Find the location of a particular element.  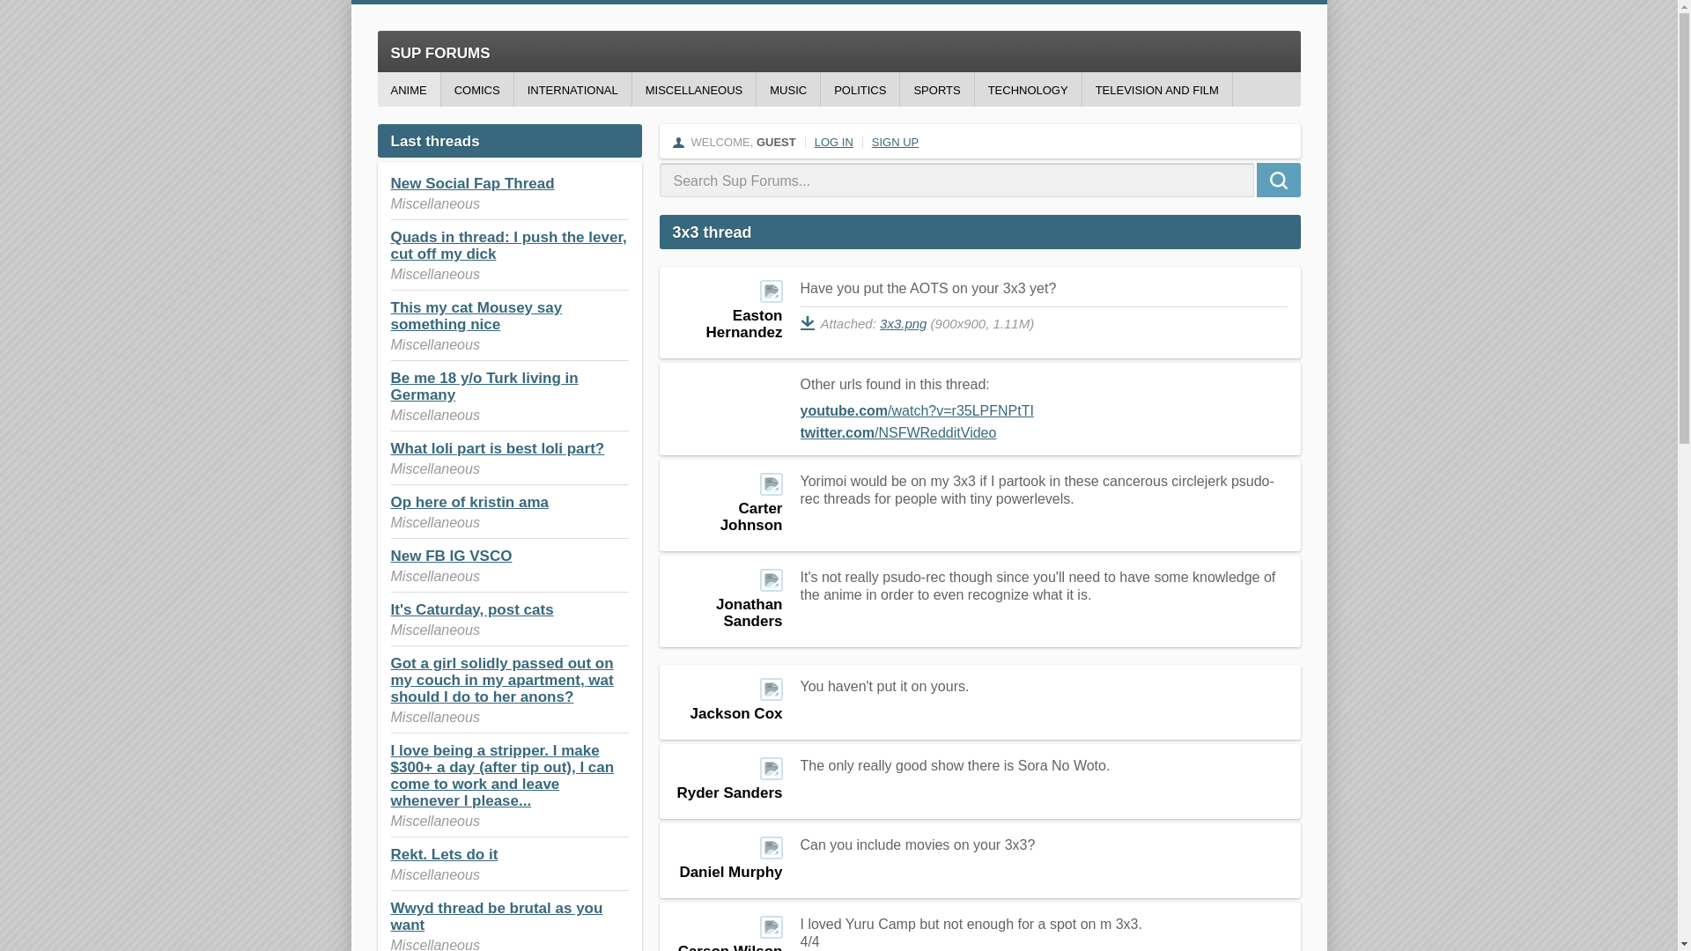

What loli part is best loli part? is located at coordinates (498, 449).